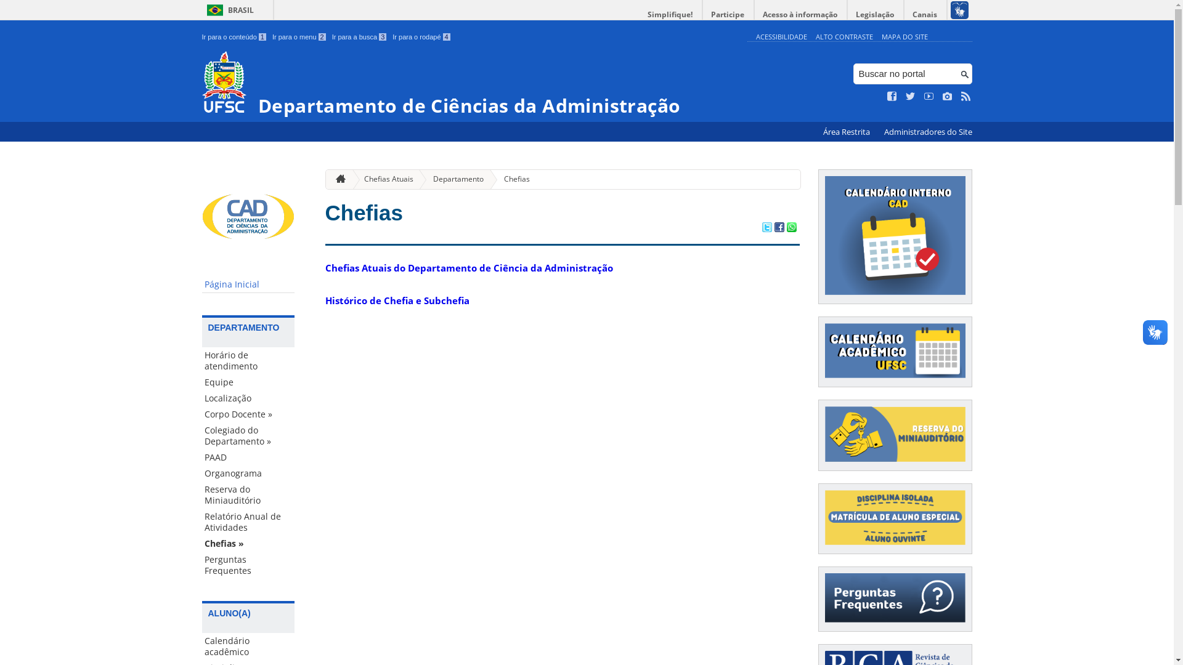 Image resolution: width=1183 pixels, height=665 pixels. What do you see at coordinates (779, 228) in the screenshot?
I see `Compartilhar no Facebook` at bounding box center [779, 228].